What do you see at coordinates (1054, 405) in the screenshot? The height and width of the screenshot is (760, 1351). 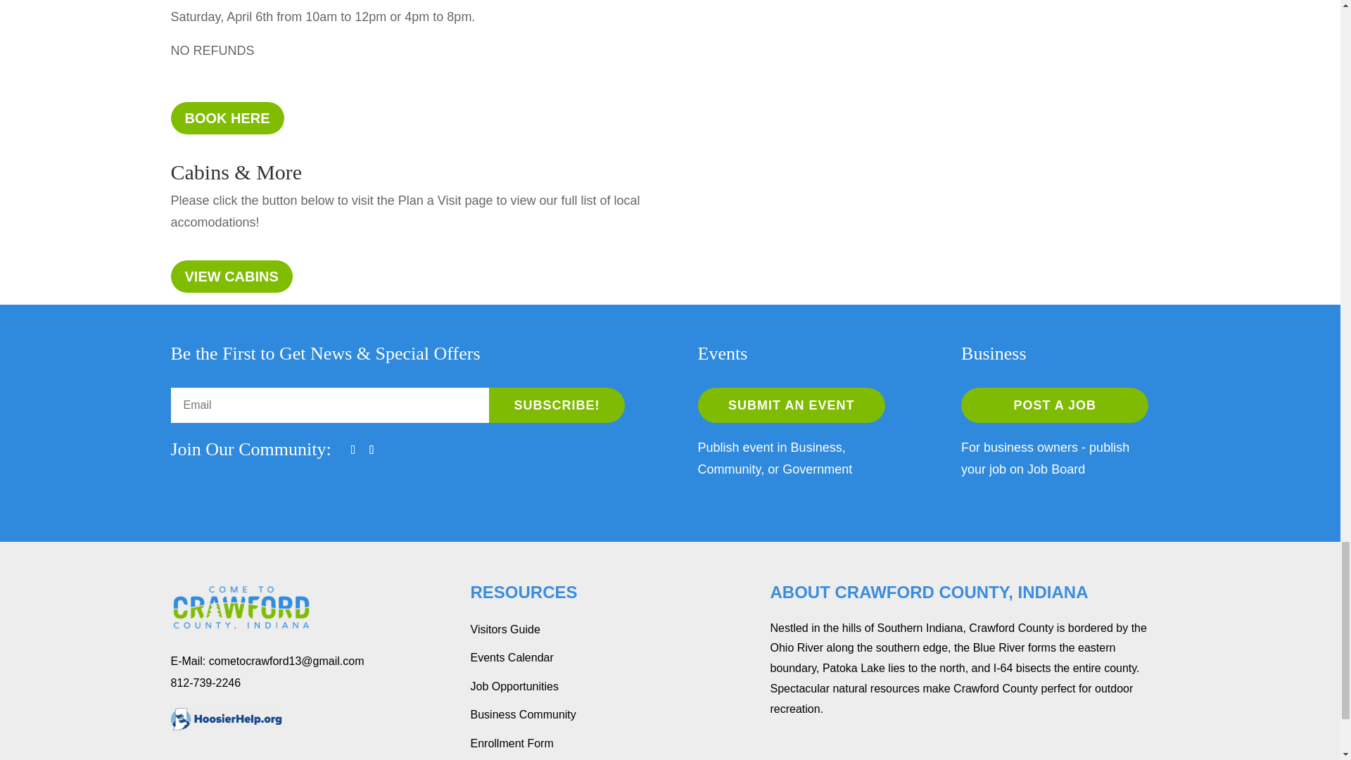 I see `POST A JOB` at bounding box center [1054, 405].